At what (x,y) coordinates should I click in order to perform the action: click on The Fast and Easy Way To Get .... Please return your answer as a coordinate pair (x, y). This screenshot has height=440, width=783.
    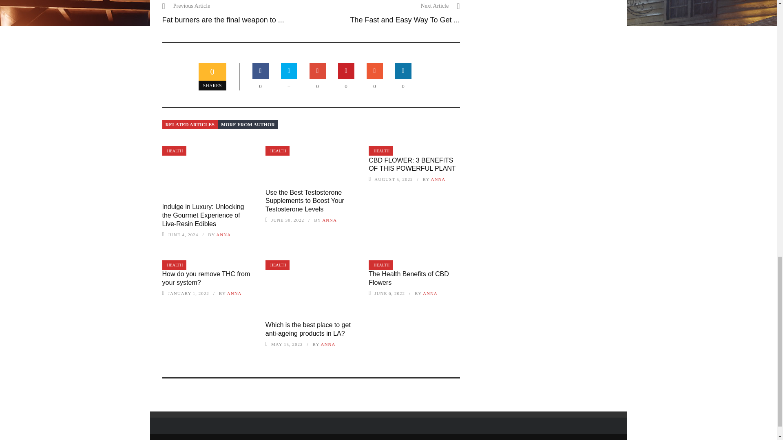
    Looking at the image, I should click on (405, 20).